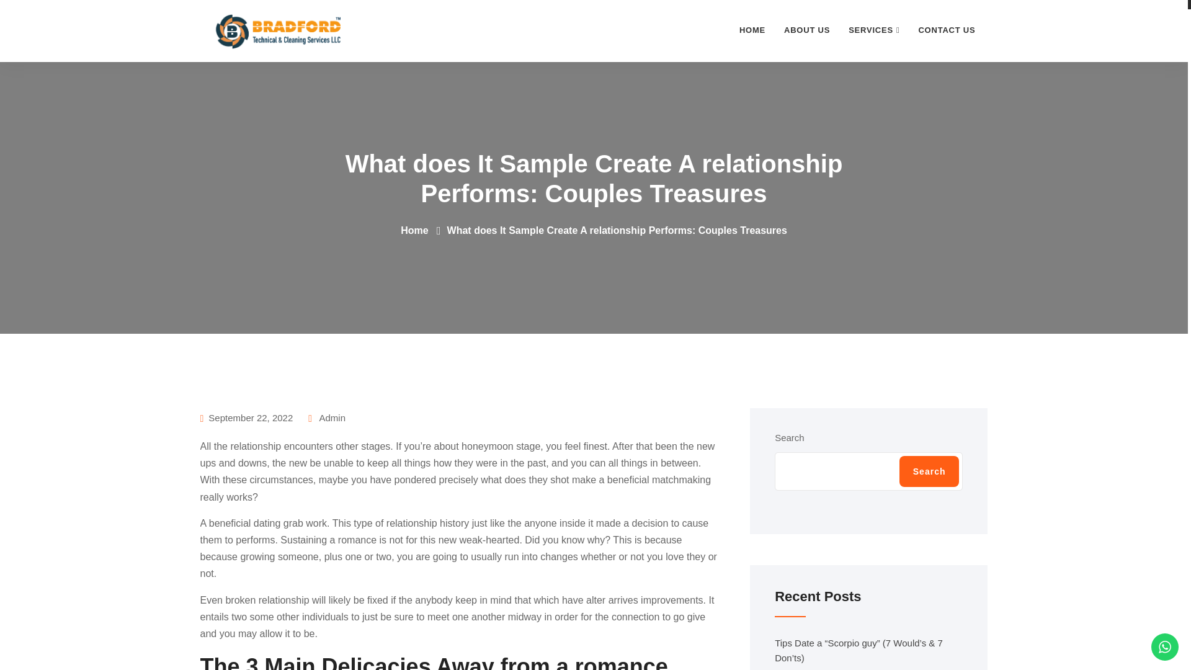  What do you see at coordinates (947, 30) in the screenshot?
I see `CONTACT US` at bounding box center [947, 30].